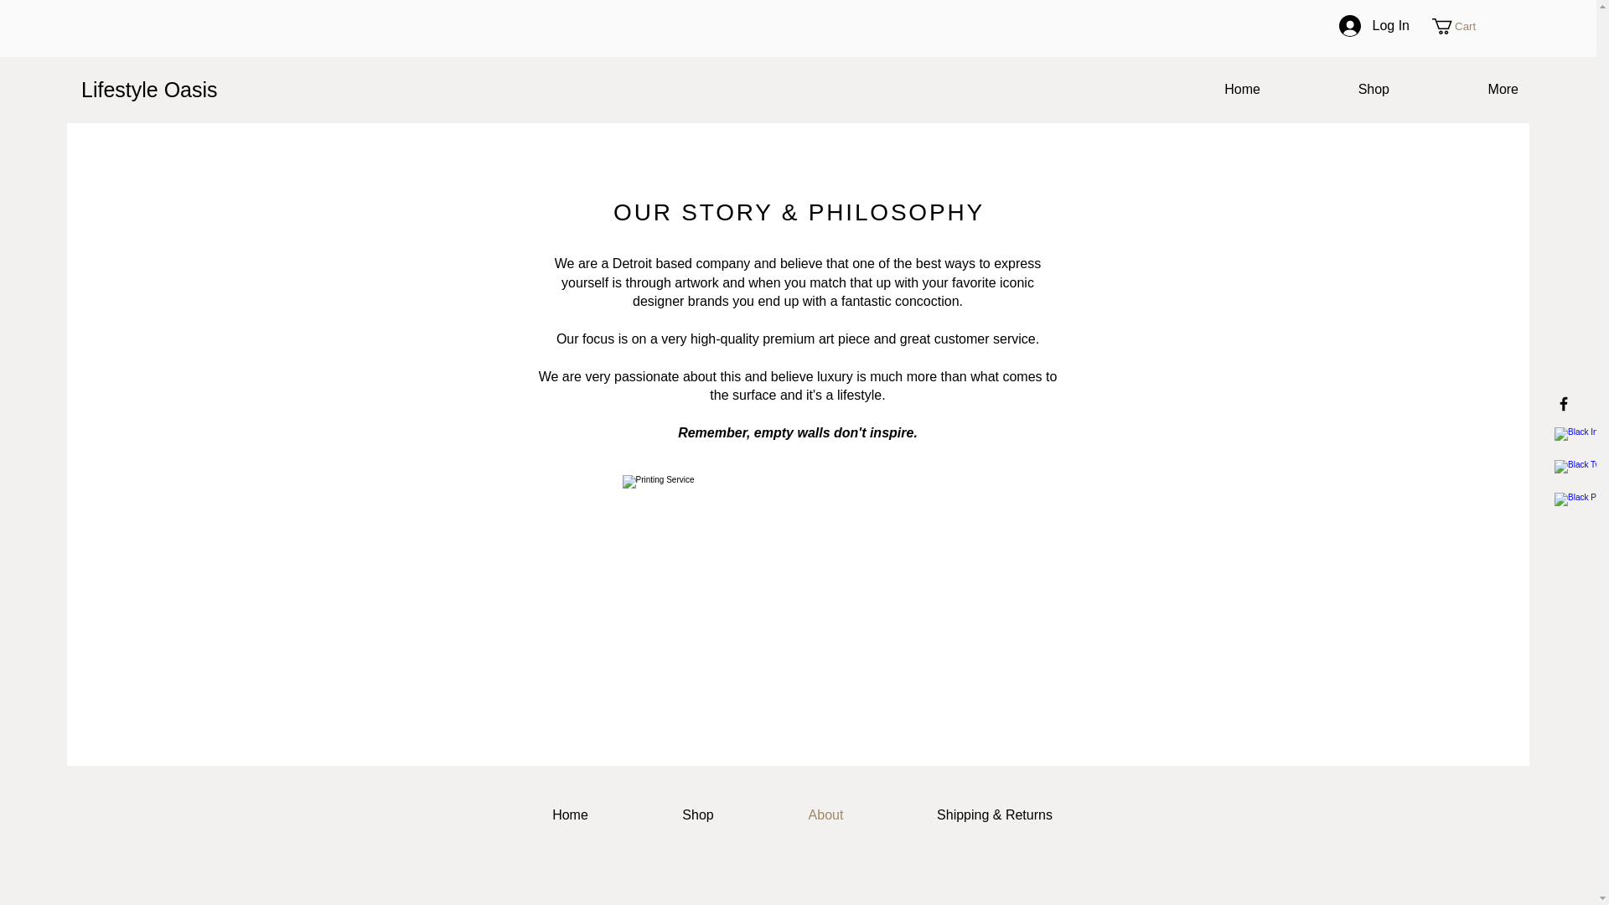 This screenshot has width=1609, height=905. I want to click on Home, so click(570, 814).